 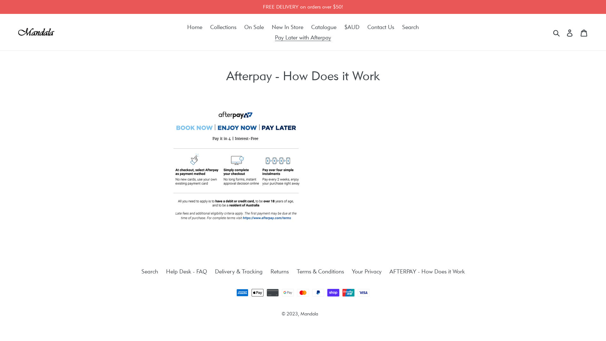 What do you see at coordinates (352, 27) in the screenshot?
I see `$AUD` at bounding box center [352, 27].